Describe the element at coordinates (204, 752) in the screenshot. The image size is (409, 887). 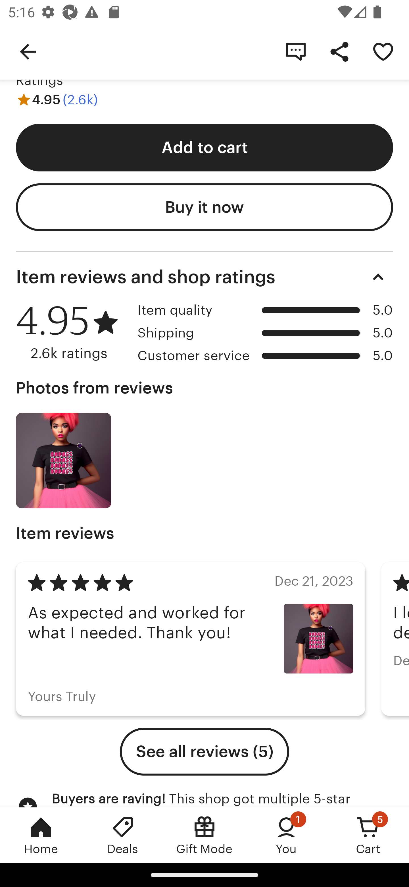
I see `See all reviews (5)` at that location.